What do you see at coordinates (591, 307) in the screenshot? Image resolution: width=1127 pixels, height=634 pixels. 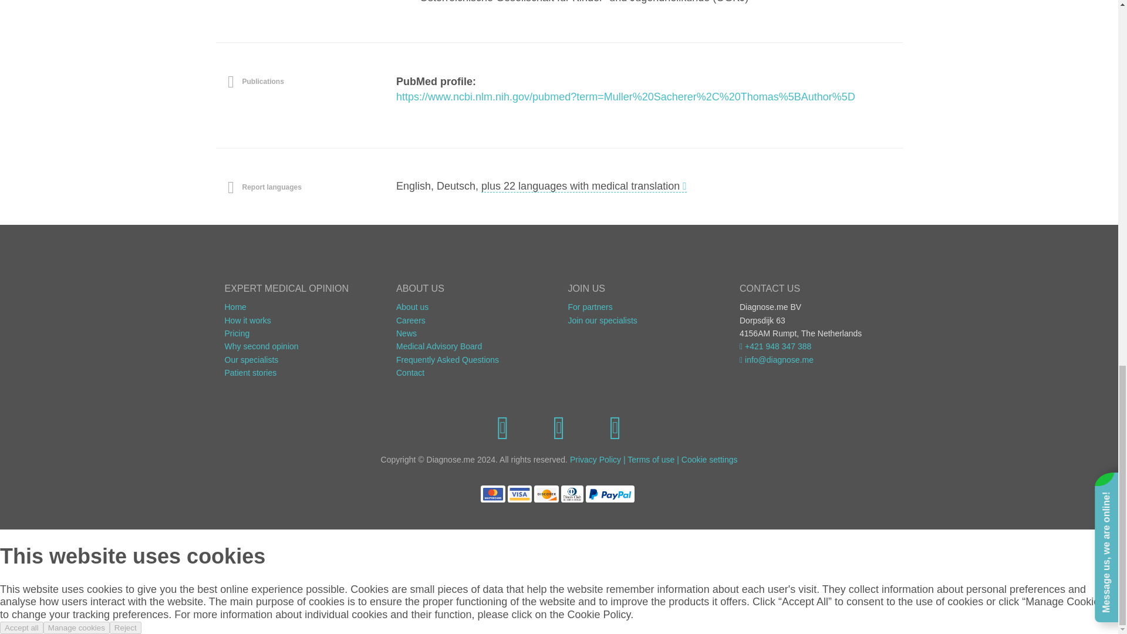 I see `For partners` at bounding box center [591, 307].